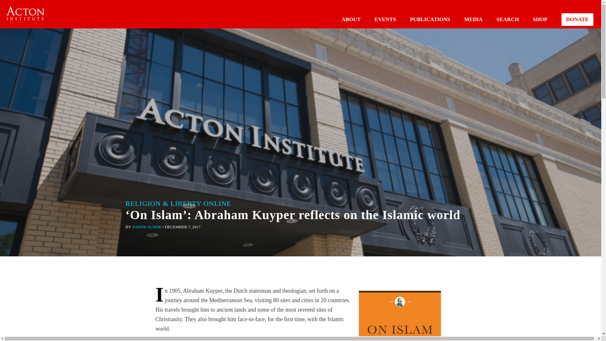 Image resolution: width=606 pixels, height=341 pixels. I want to click on The Acton Institute, so click(25, 13).